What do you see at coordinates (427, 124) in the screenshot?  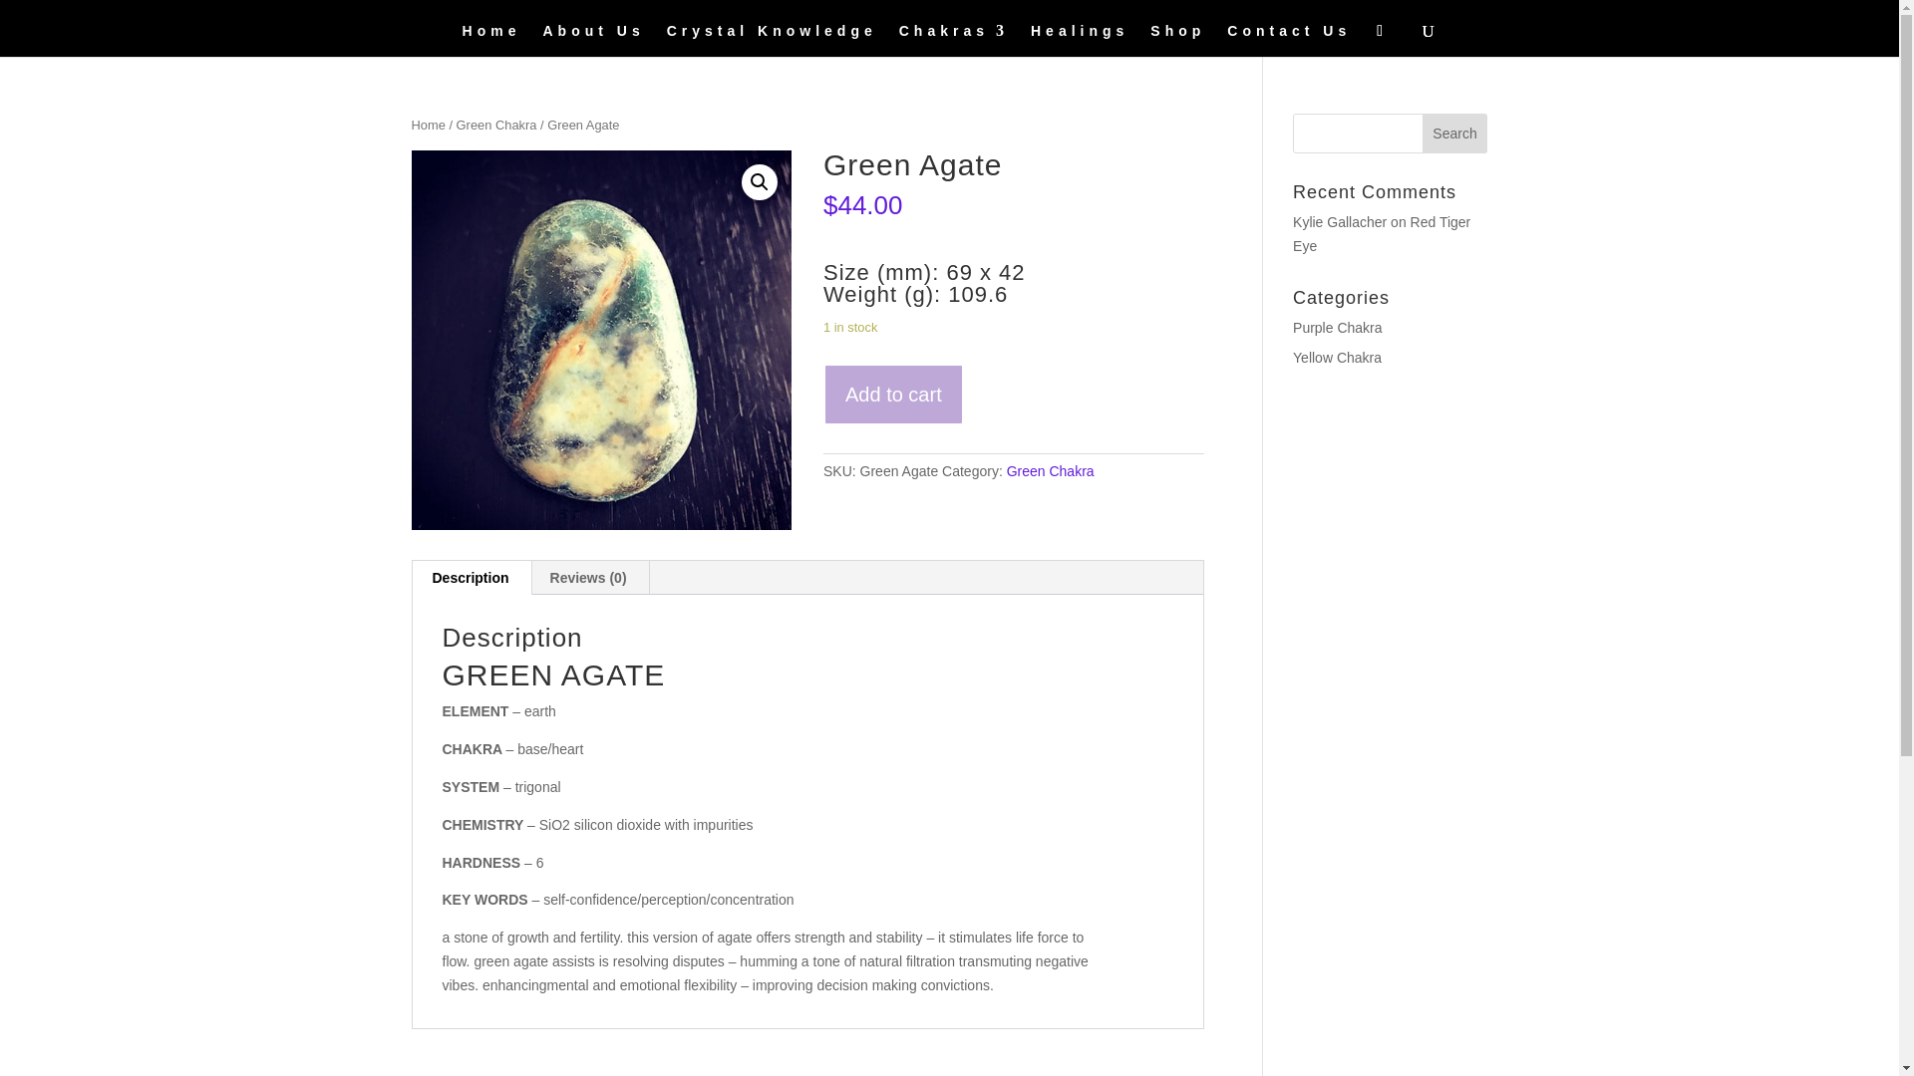 I see `Home` at bounding box center [427, 124].